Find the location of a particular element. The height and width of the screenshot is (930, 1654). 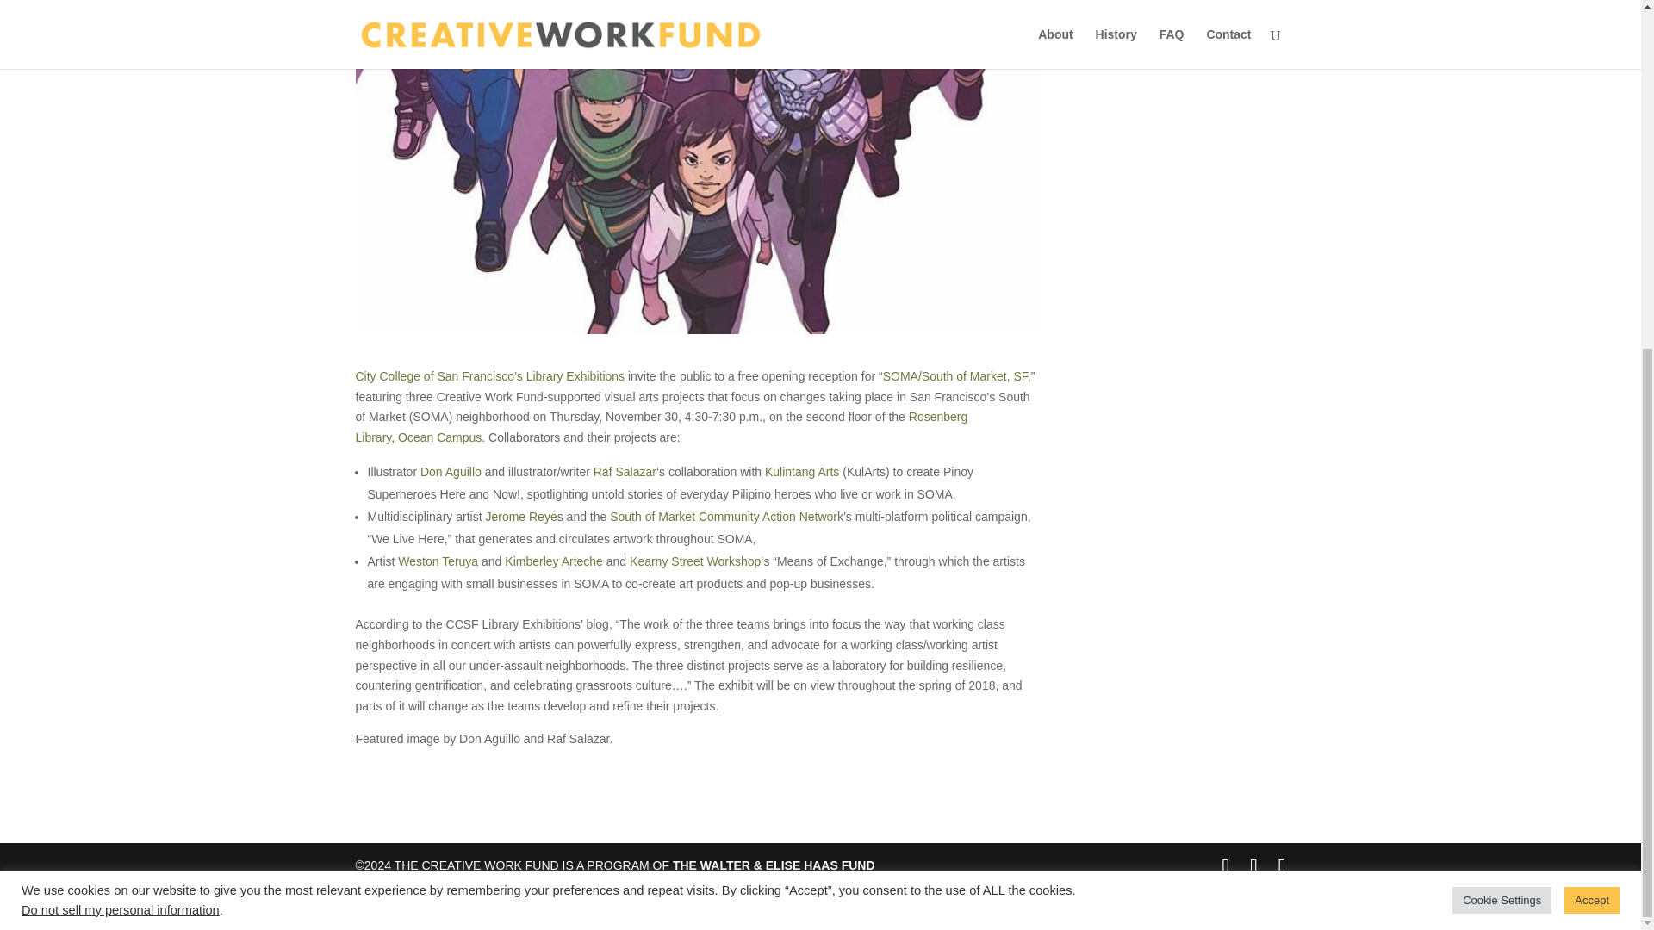

South of Market Community Action Networ is located at coordinates (724, 517).